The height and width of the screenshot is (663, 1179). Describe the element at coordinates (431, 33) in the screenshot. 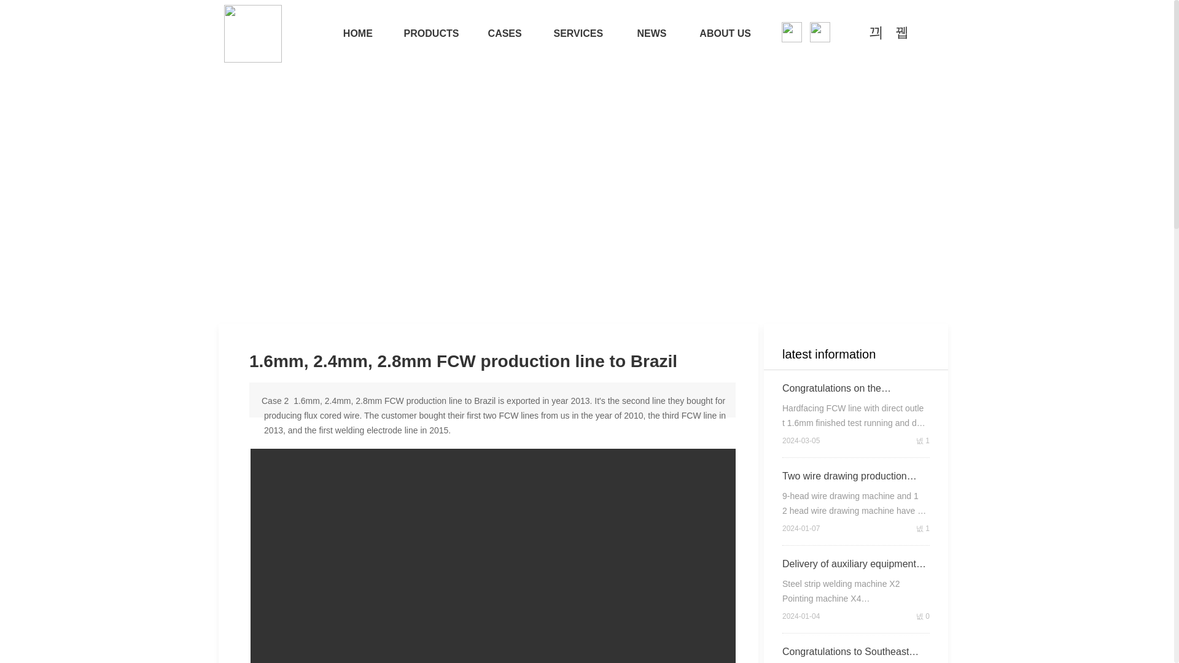

I see `PRODUCTS` at that location.